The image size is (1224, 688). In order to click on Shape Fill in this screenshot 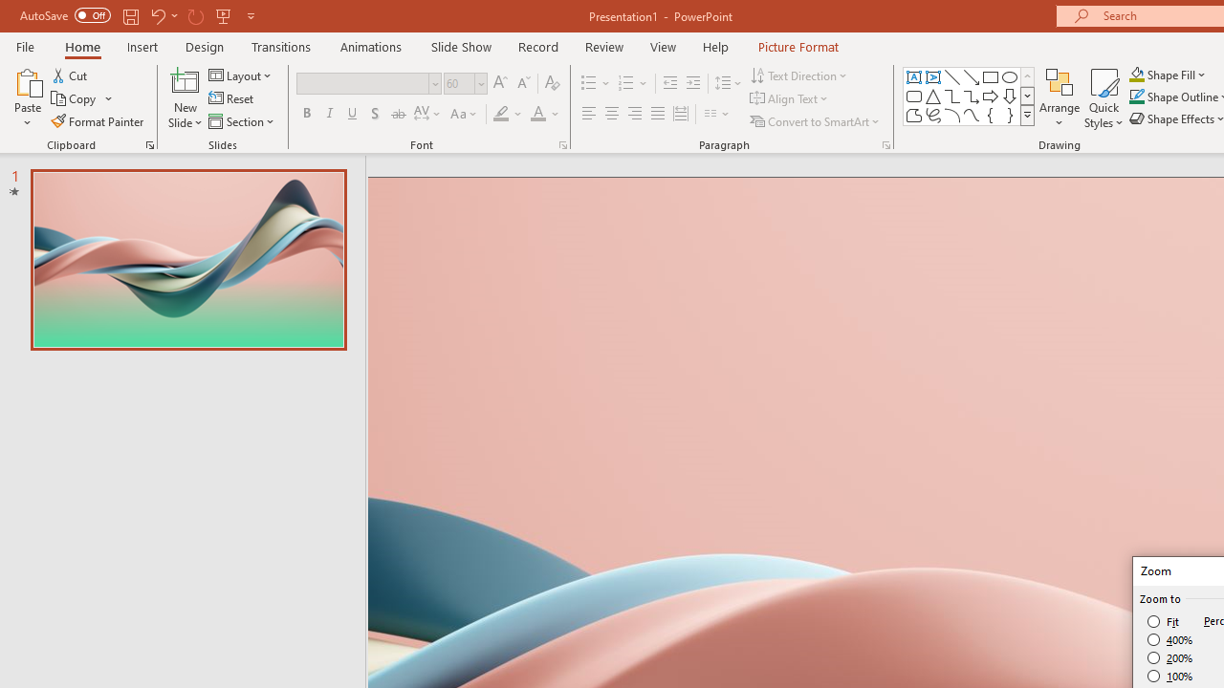, I will do `click(1168, 75)`.